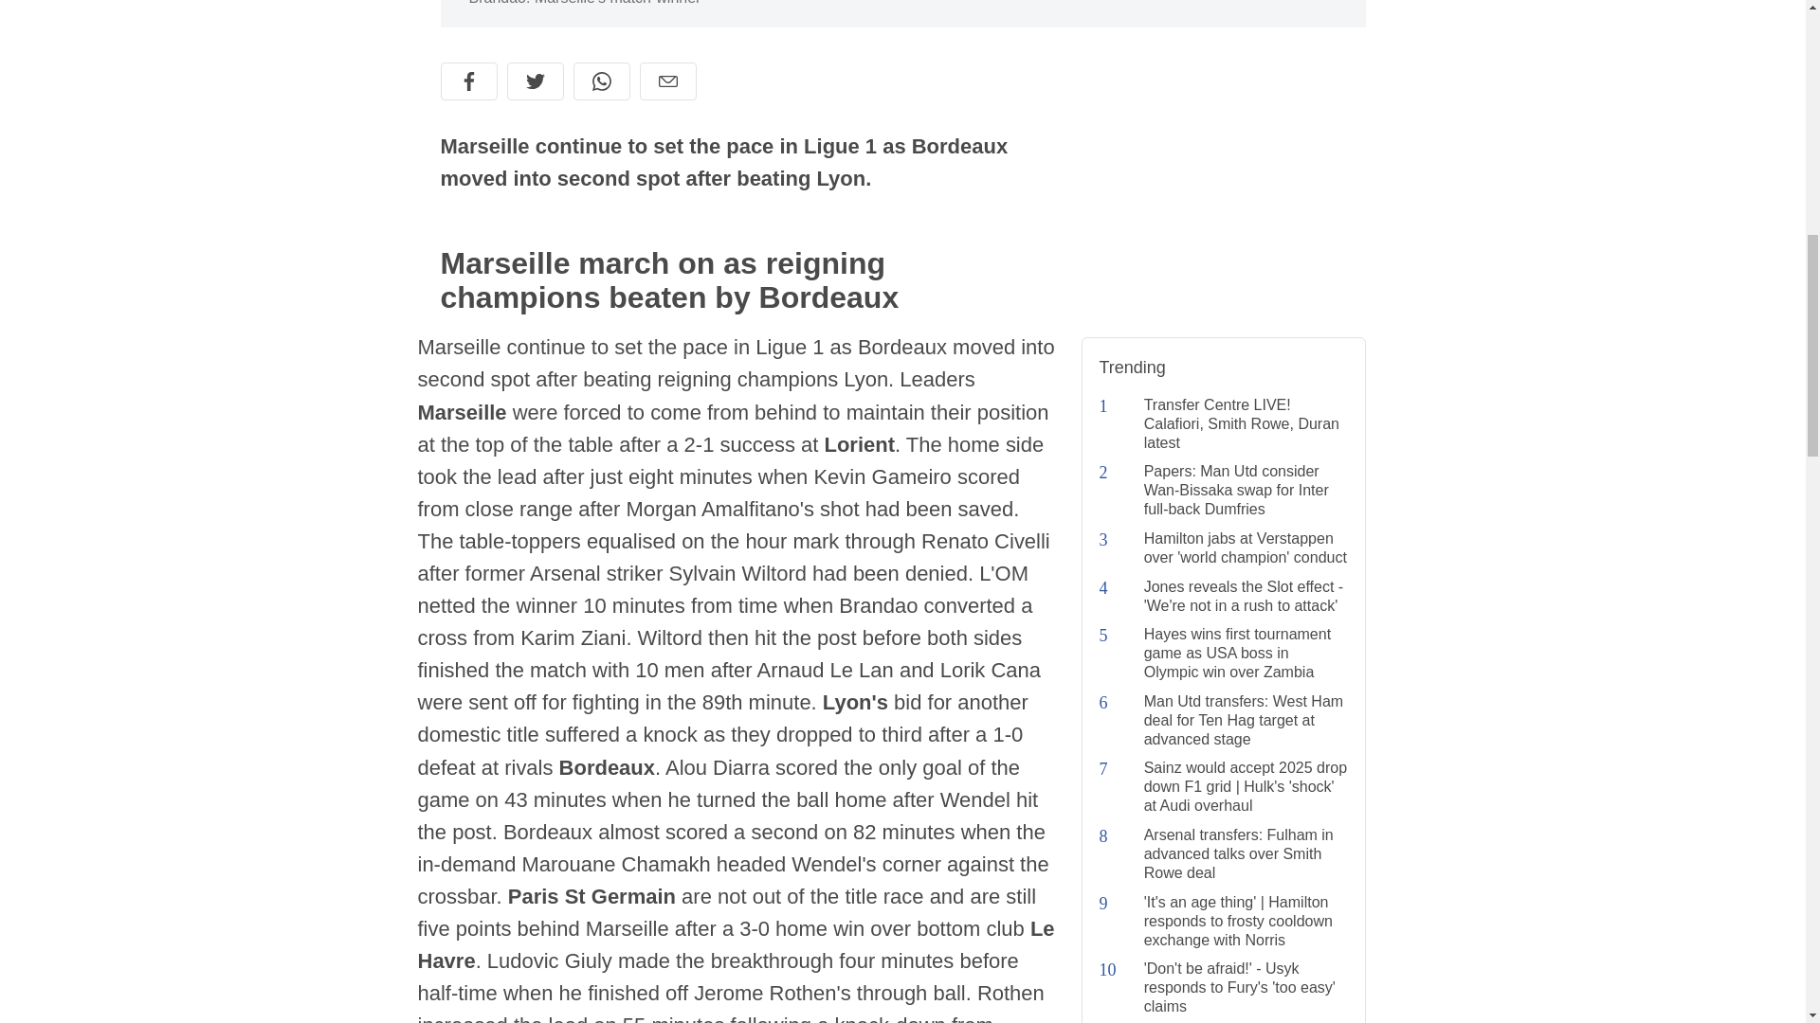  I want to click on Share on Twitter, so click(534, 81).